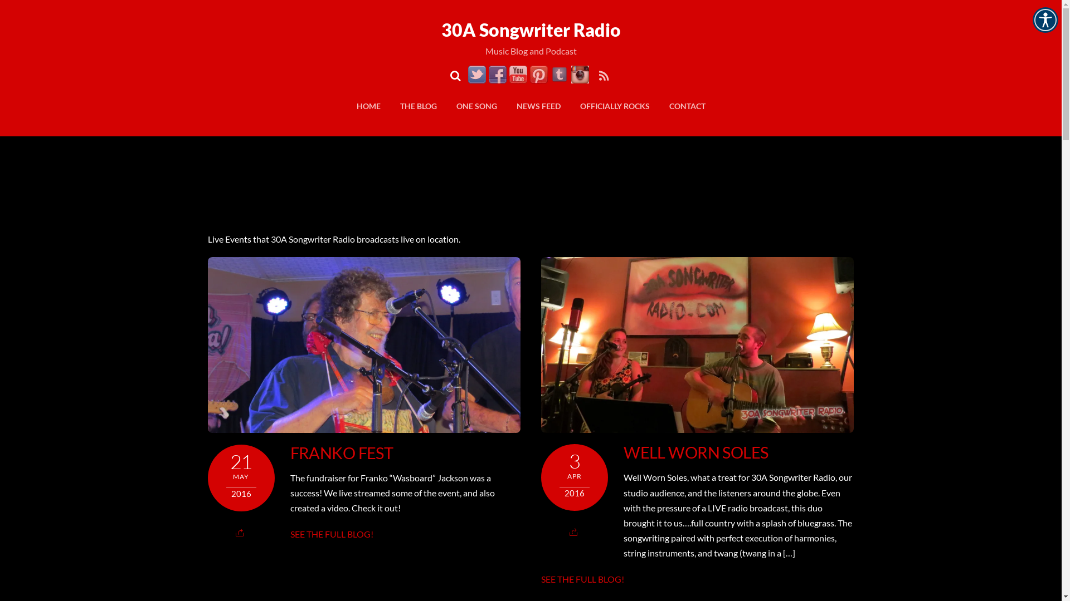 Image resolution: width=1070 pixels, height=601 pixels. What do you see at coordinates (476, 106) in the screenshot?
I see `ONE SONG` at bounding box center [476, 106].